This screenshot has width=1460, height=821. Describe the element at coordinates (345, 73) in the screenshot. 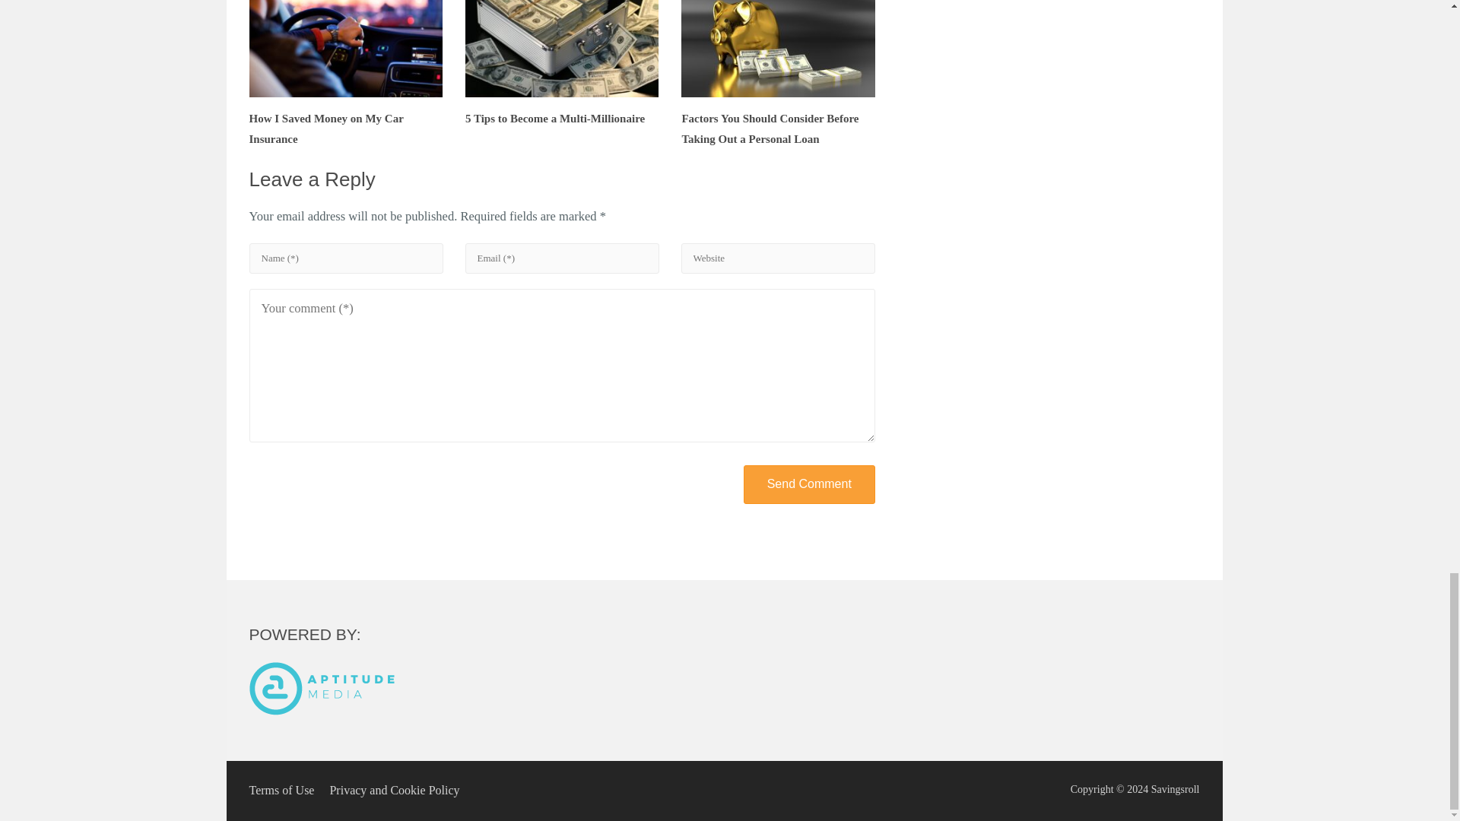

I see `How I Saved Money on My Car Insurance` at that location.